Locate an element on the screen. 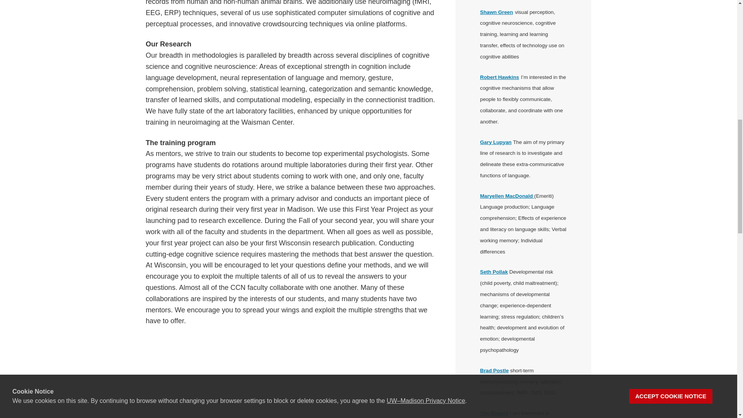 The width and height of the screenshot is (743, 418). Seth Pollak Faculty-Staff Page is located at coordinates (494, 272).